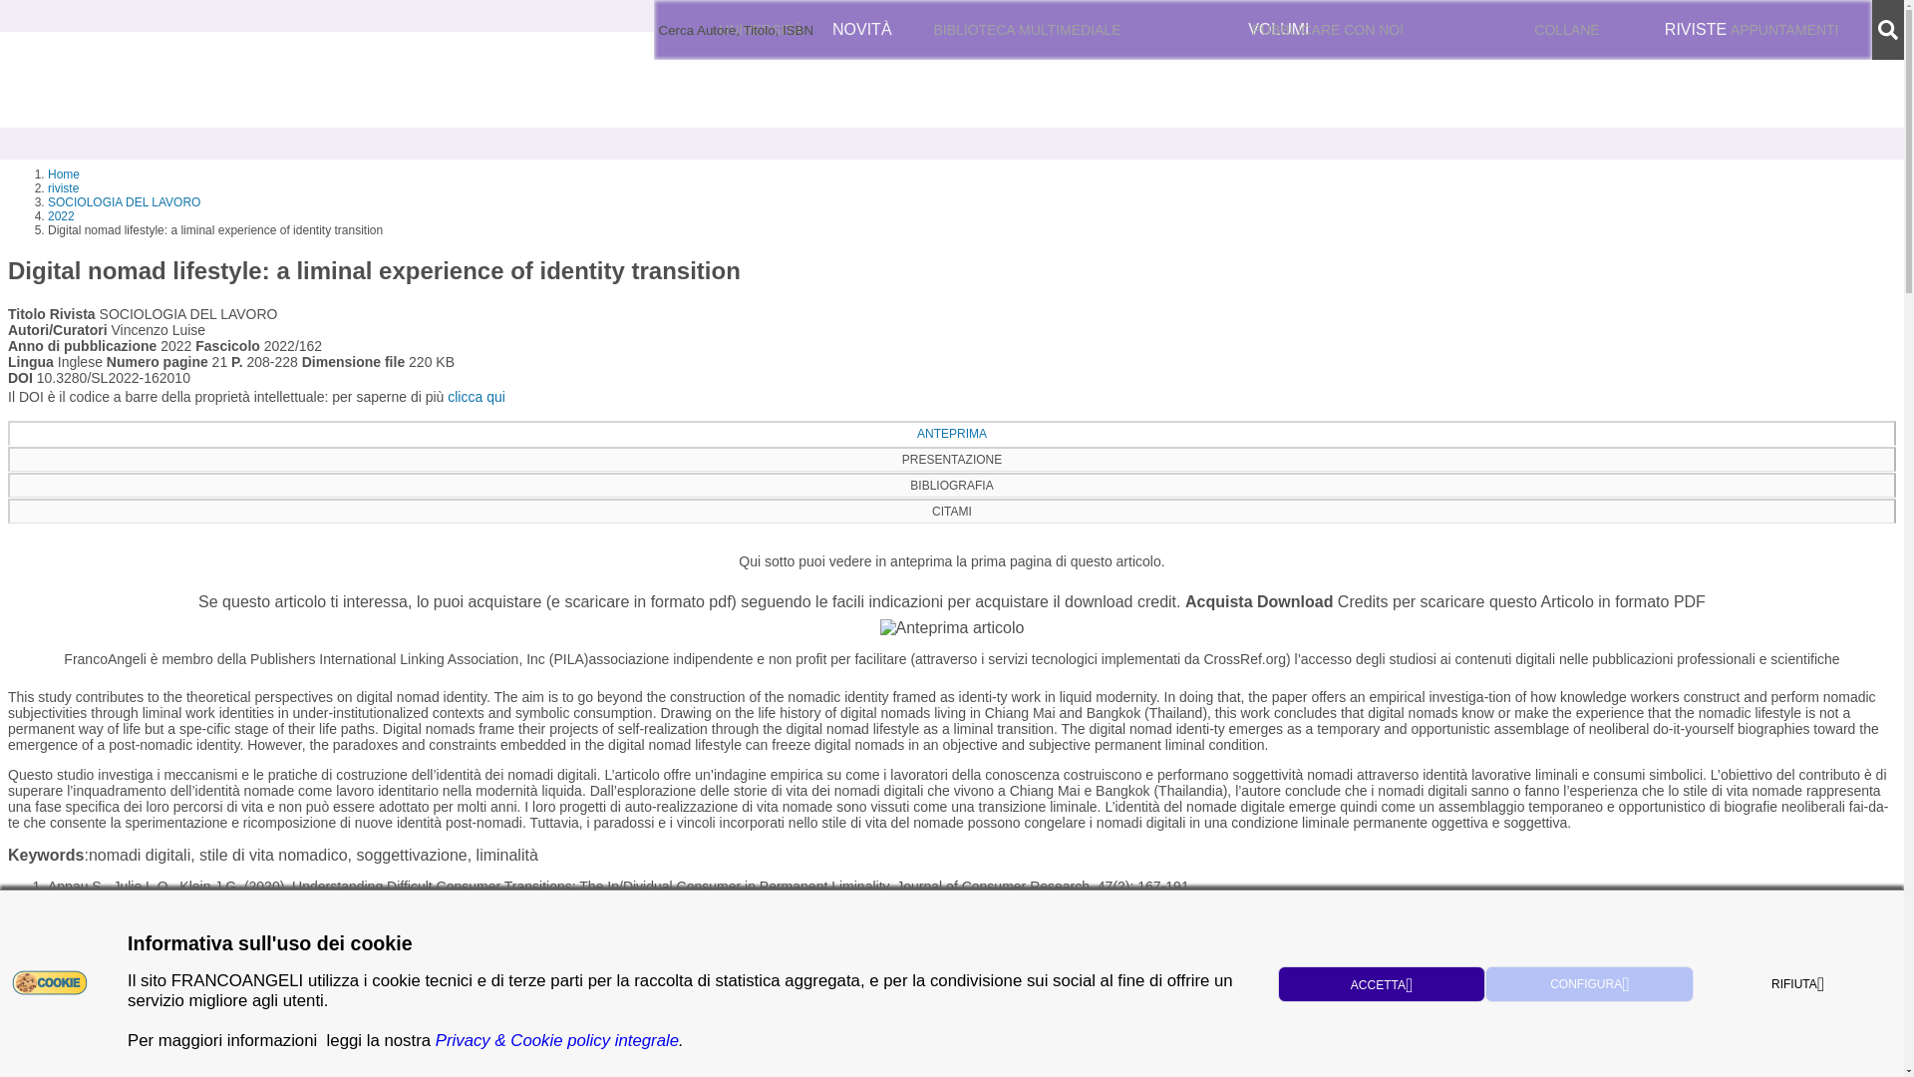  Describe the element at coordinates (50, 981) in the screenshot. I see `CookieMan BY ML informatica` at that location.